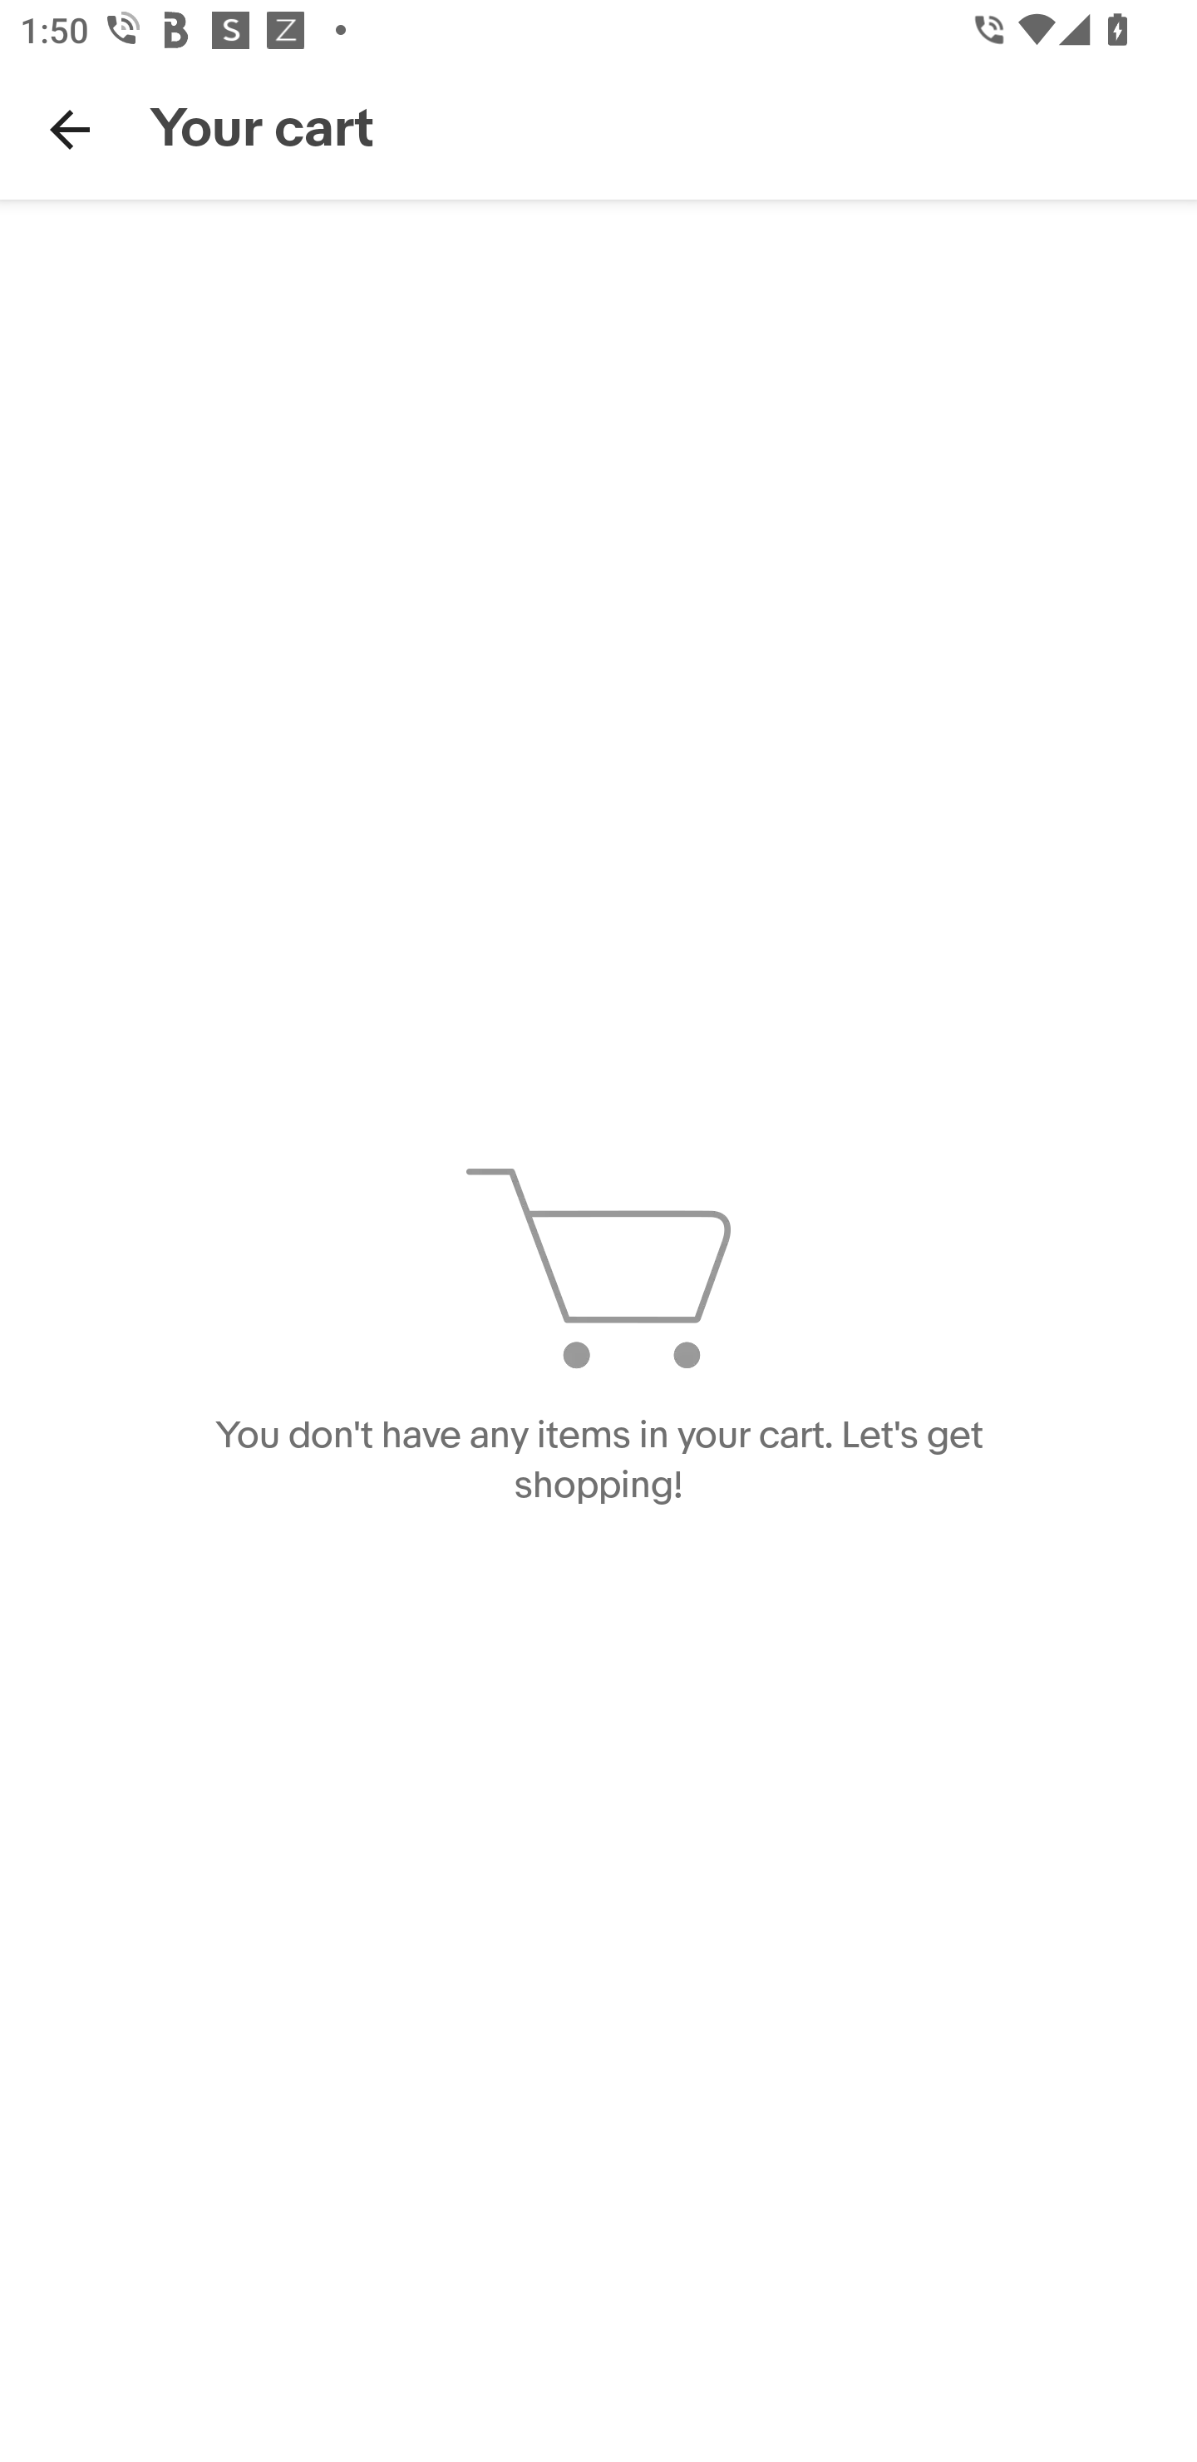  I want to click on Navigate up, so click(70, 129).